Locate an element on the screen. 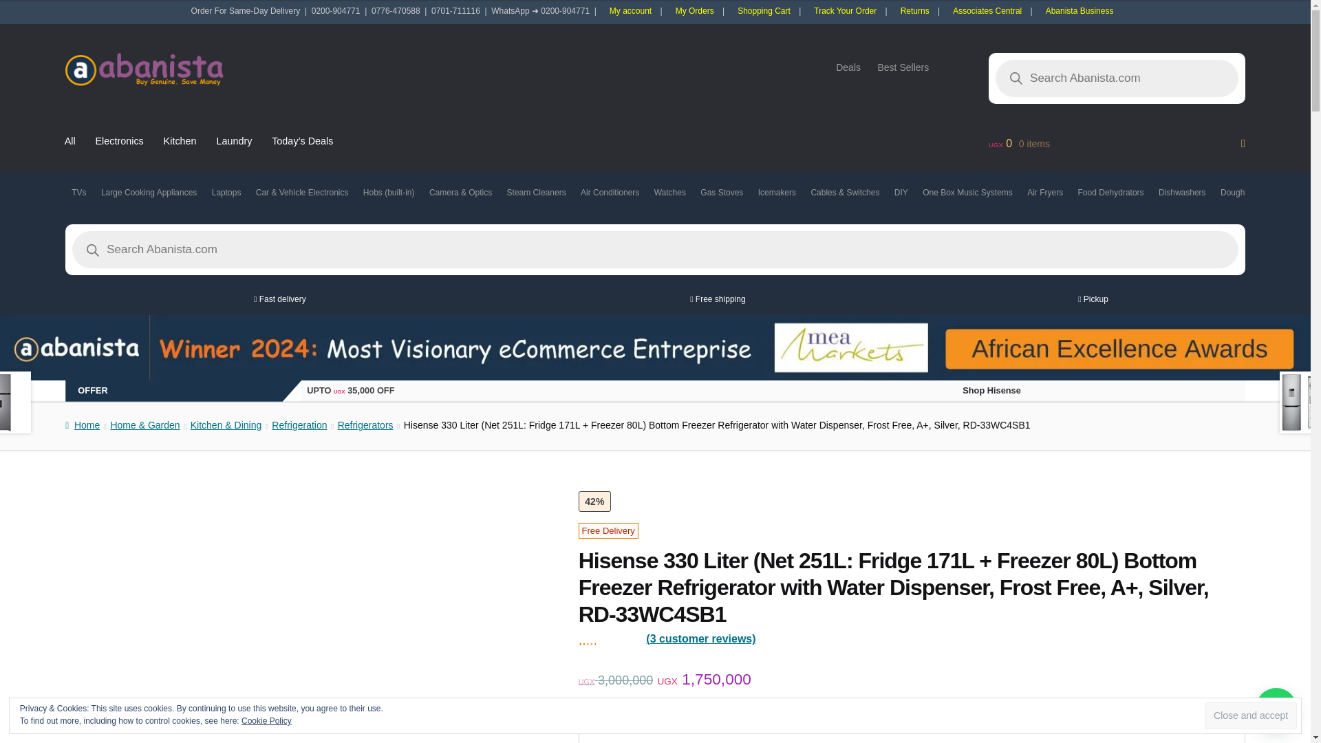  Close and accept is located at coordinates (1251, 715).